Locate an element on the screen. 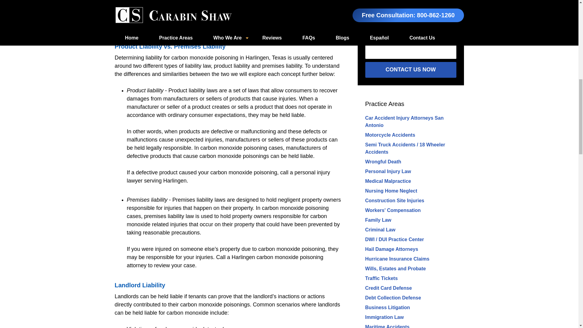 The width and height of the screenshot is (583, 328). Criminal Law is located at coordinates (380, 230).